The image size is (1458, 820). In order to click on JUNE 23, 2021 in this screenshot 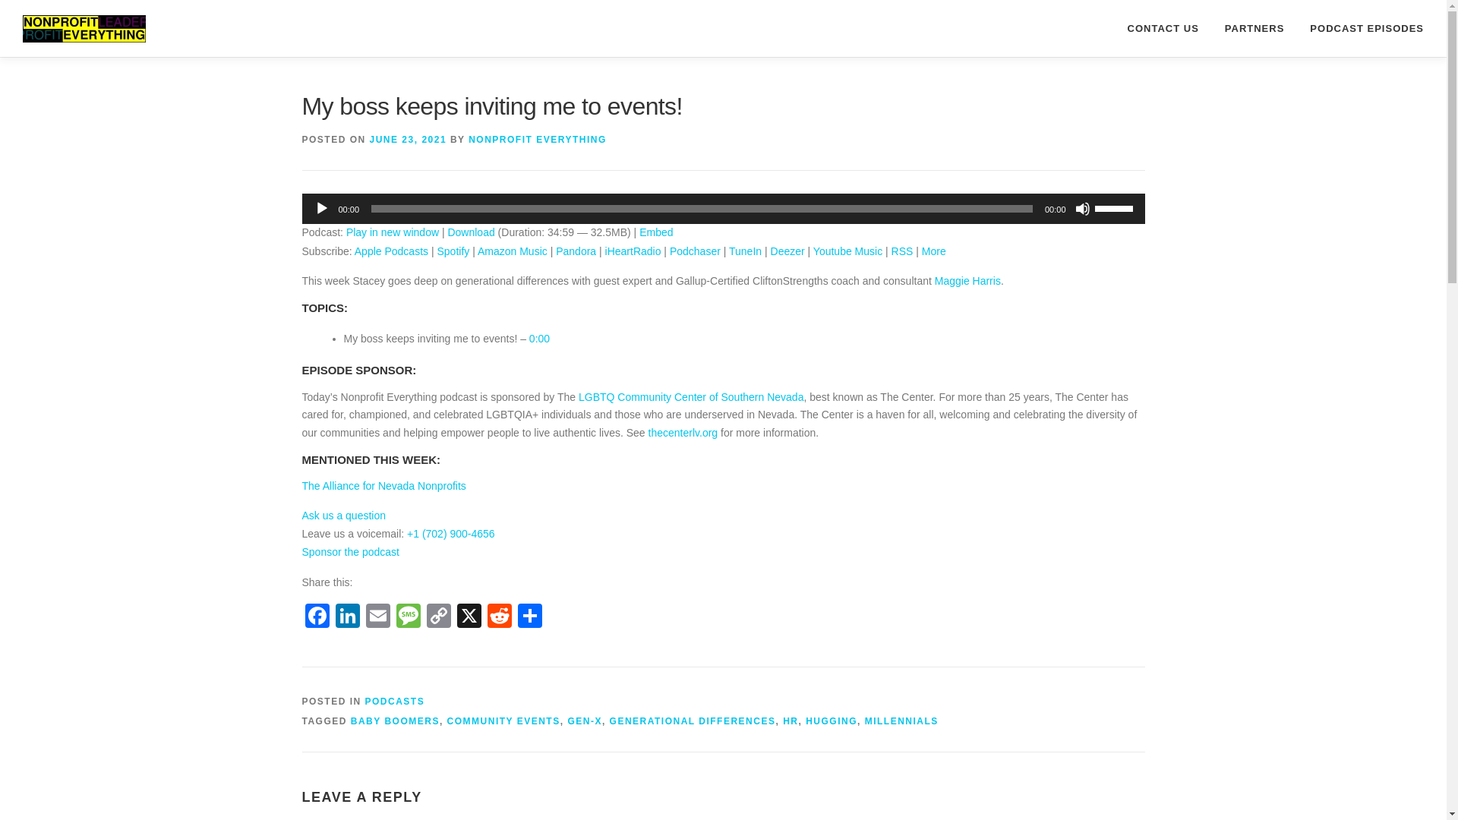, I will do `click(409, 140)`.